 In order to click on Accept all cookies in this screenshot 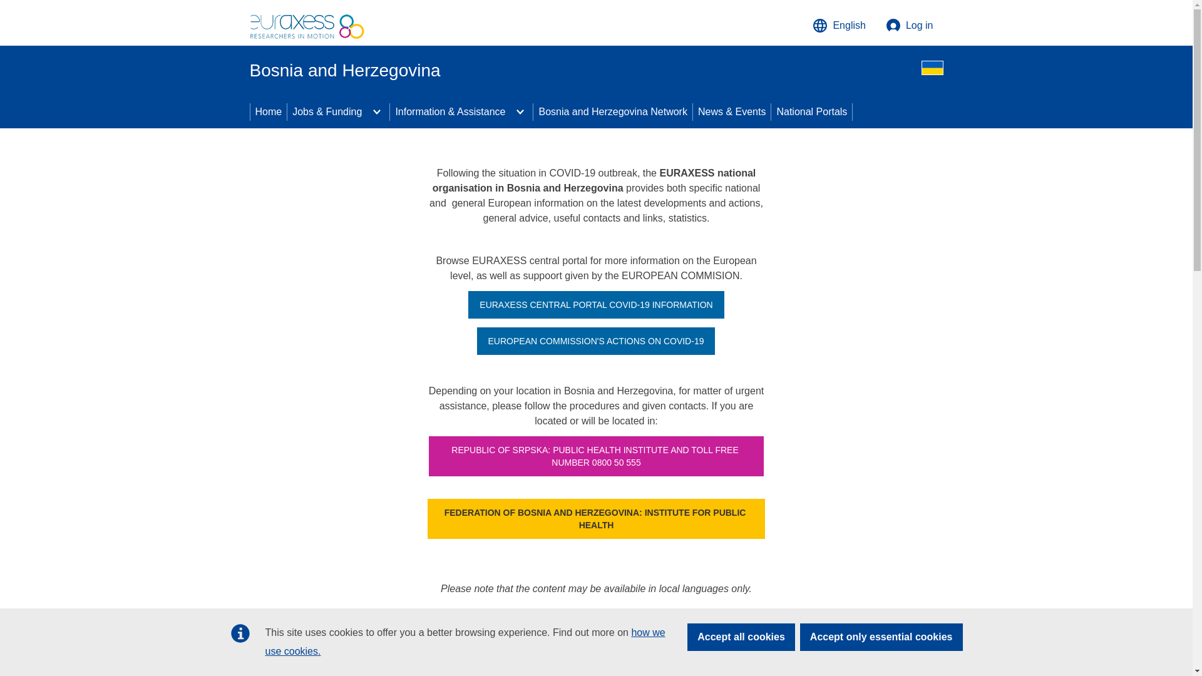, I will do `click(741, 637)`.